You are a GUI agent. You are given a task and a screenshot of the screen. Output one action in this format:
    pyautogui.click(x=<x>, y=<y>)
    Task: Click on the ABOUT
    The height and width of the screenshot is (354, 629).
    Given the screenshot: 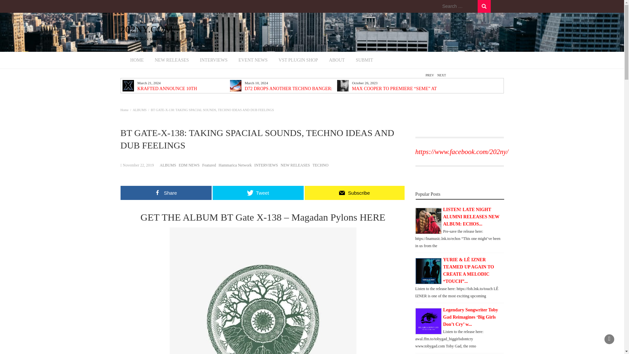 What is the action you would take?
    pyautogui.click(x=235, y=165)
    